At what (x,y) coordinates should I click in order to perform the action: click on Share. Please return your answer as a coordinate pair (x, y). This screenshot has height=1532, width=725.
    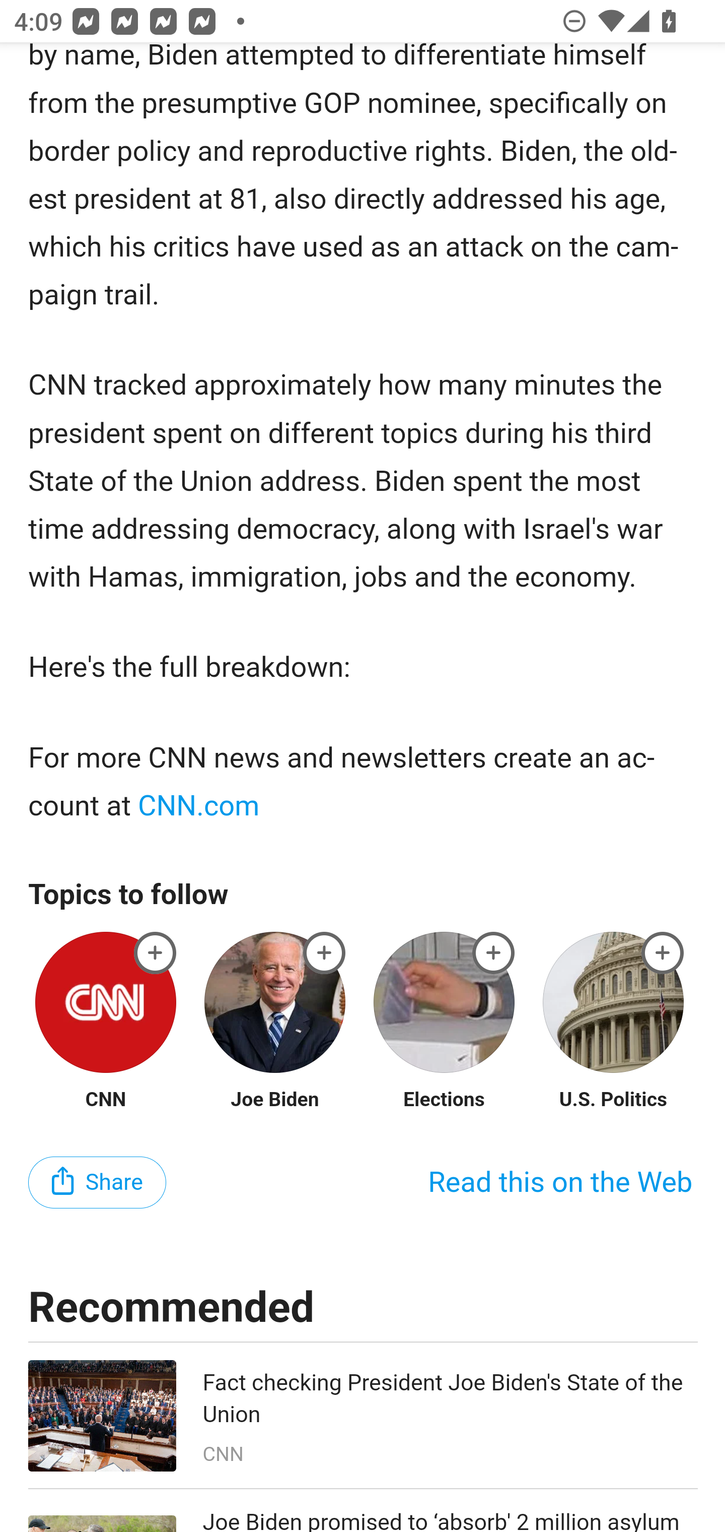
    Looking at the image, I should click on (98, 1183).